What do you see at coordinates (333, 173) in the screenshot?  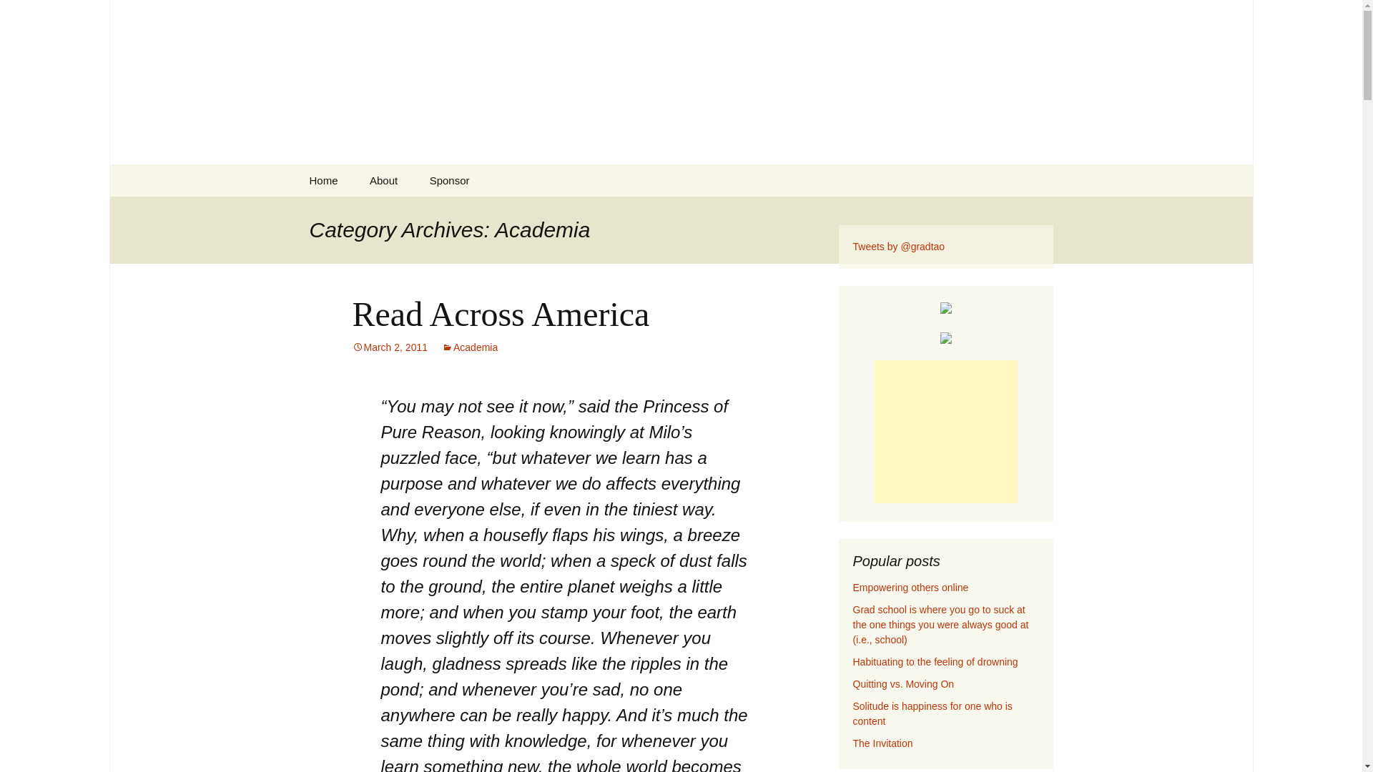 I see `Skip to content` at bounding box center [333, 173].